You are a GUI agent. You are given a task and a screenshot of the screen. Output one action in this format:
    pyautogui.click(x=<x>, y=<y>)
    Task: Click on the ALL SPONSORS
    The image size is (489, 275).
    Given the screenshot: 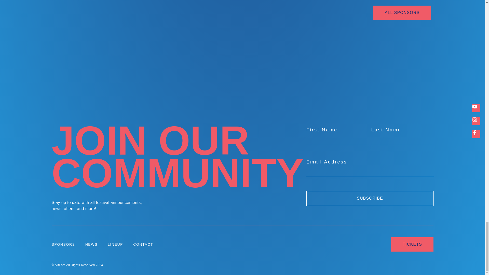 What is the action you would take?
    pyautogui.click(x=402, y=12)
    